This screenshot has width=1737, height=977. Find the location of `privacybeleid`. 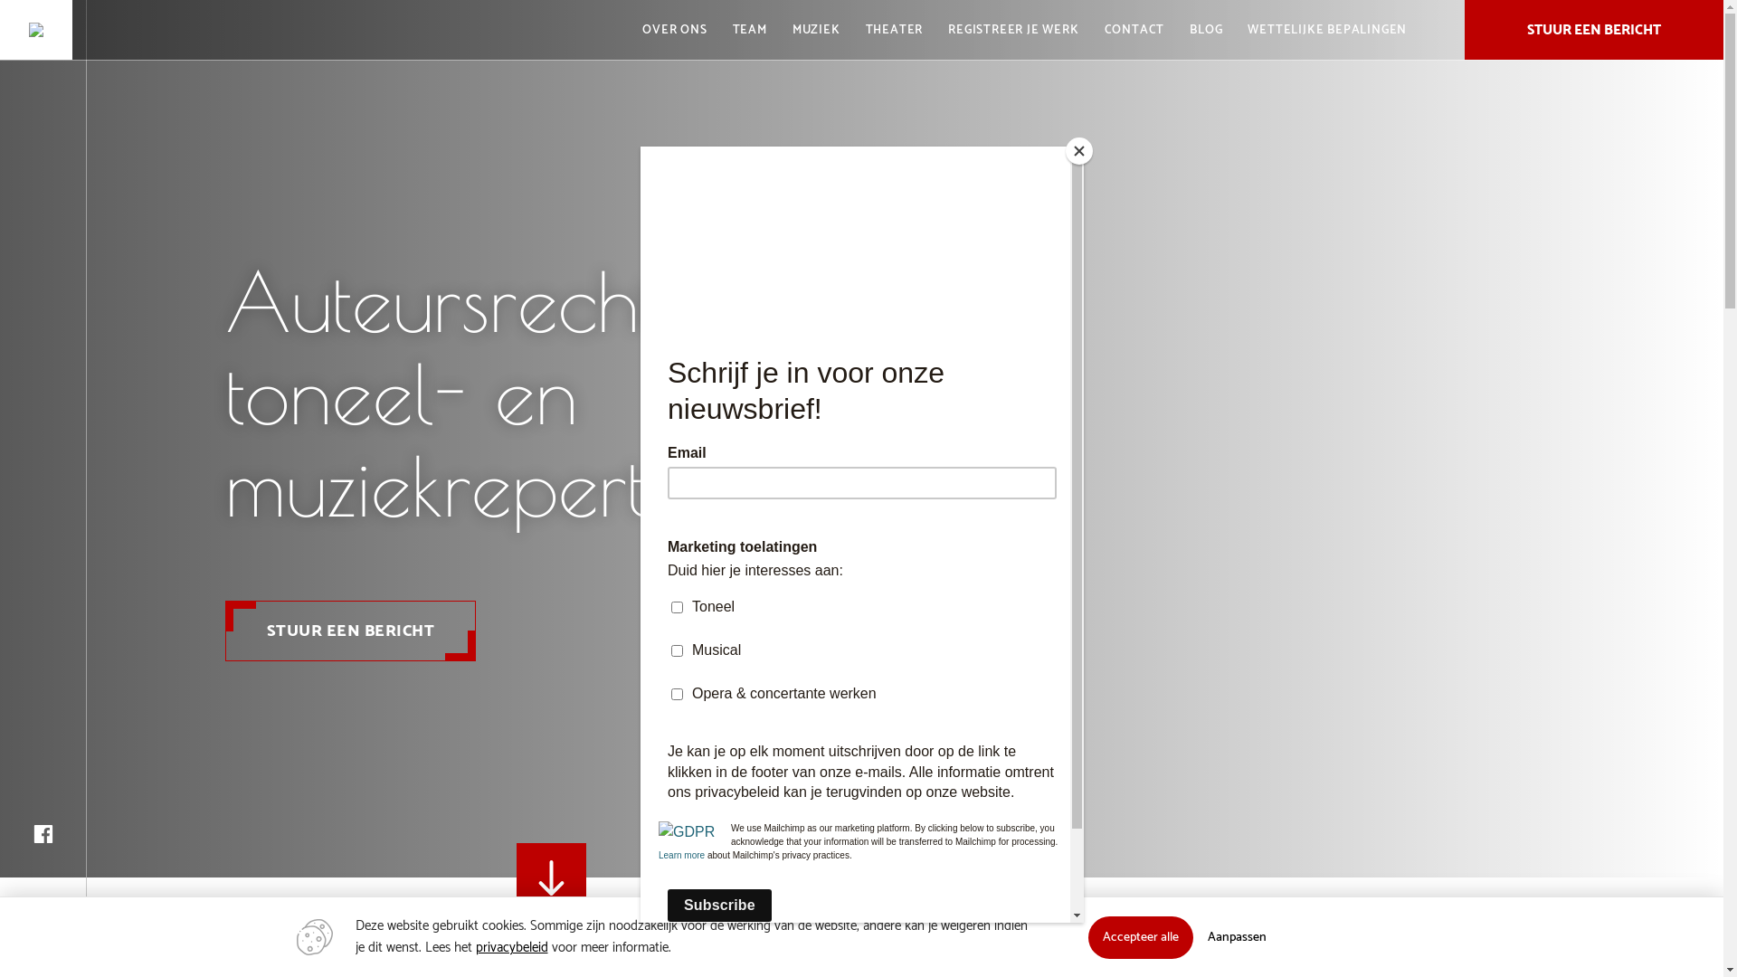

privacybeleid is located at coordinates (512, 948).